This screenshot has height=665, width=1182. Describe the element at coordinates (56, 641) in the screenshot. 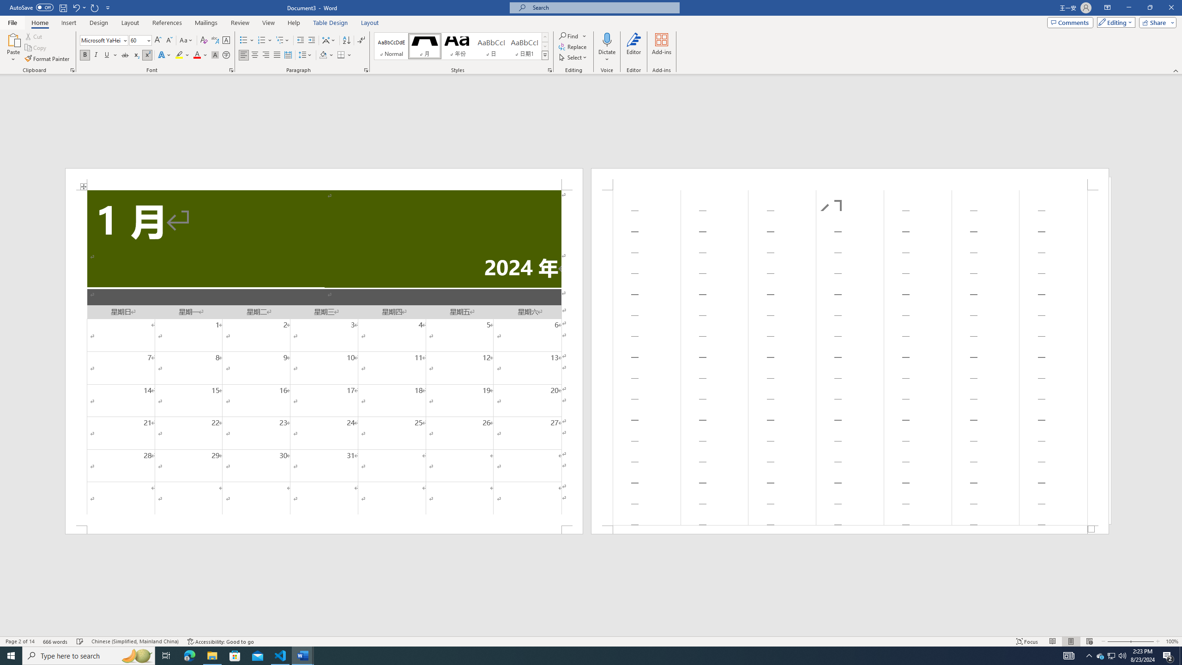

I see `Word Count 666 words` at that location.